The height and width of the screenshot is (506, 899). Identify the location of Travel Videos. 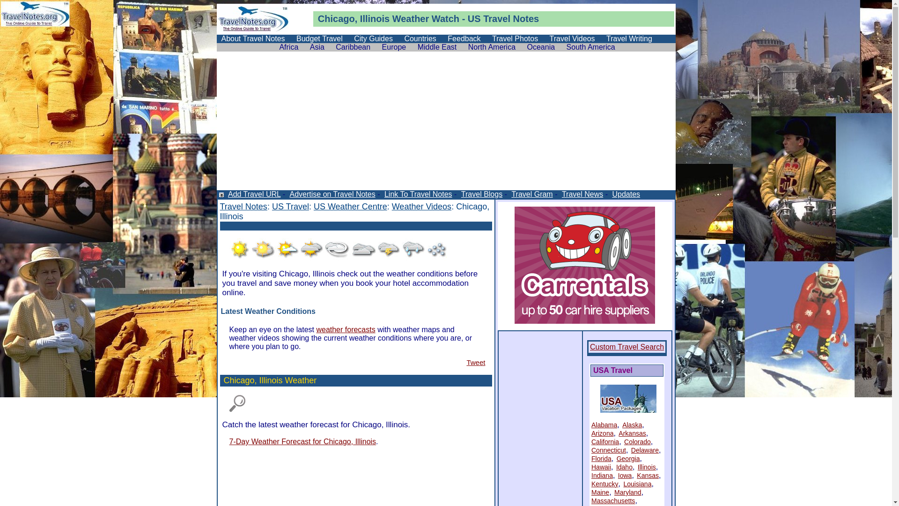
(572, 38).